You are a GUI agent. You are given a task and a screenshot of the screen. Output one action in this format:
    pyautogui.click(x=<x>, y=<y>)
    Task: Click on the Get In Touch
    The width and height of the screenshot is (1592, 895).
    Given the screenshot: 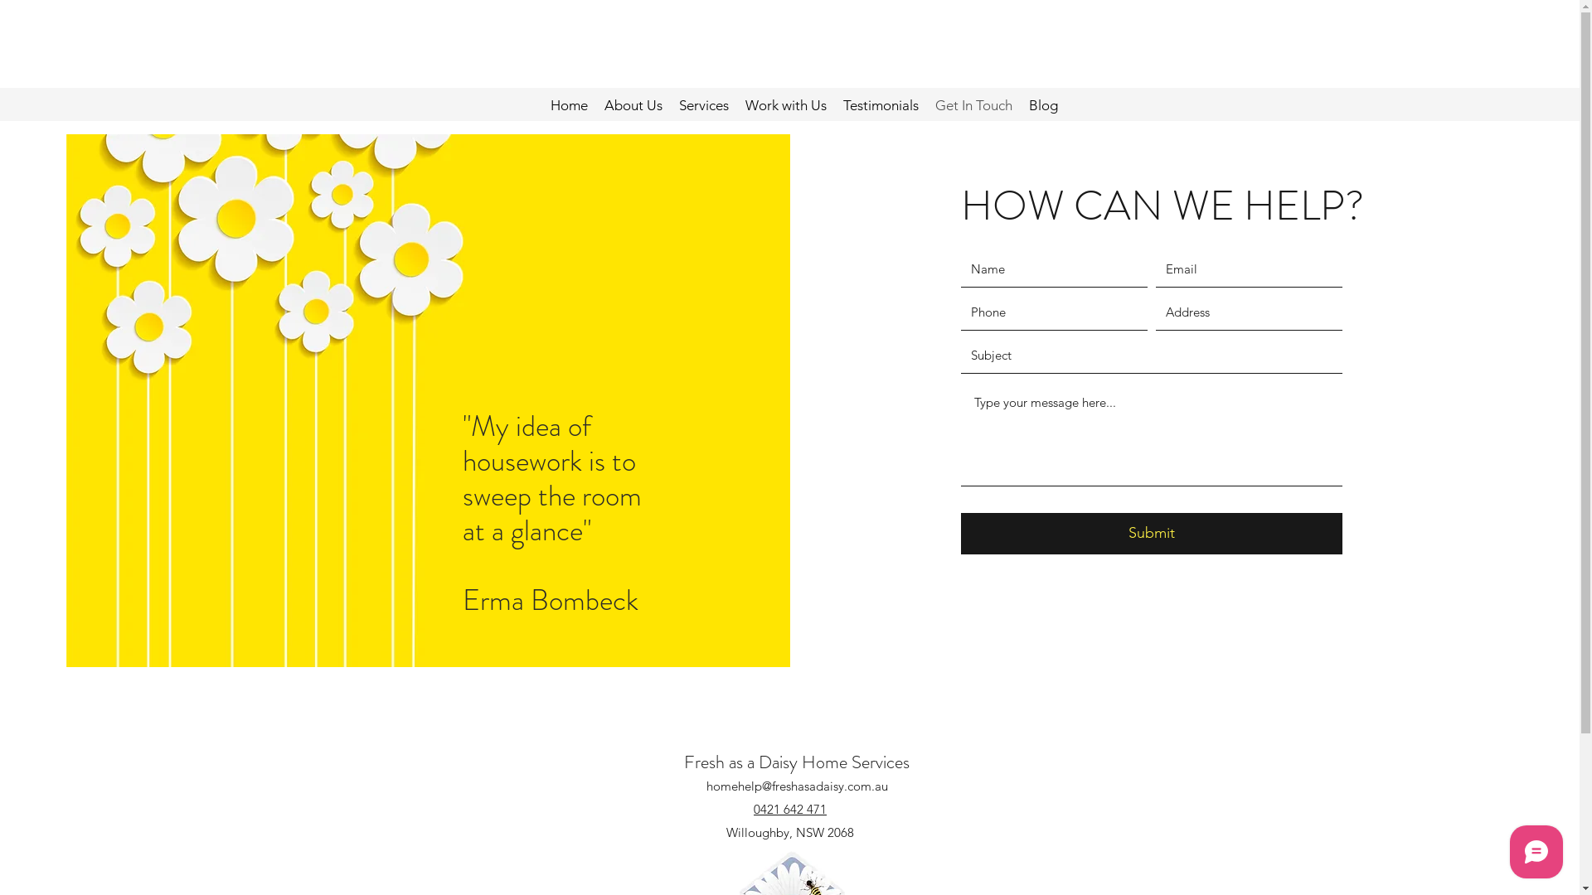 What is the action you would take?
    pyautogui.click(x=973, y=105)
    